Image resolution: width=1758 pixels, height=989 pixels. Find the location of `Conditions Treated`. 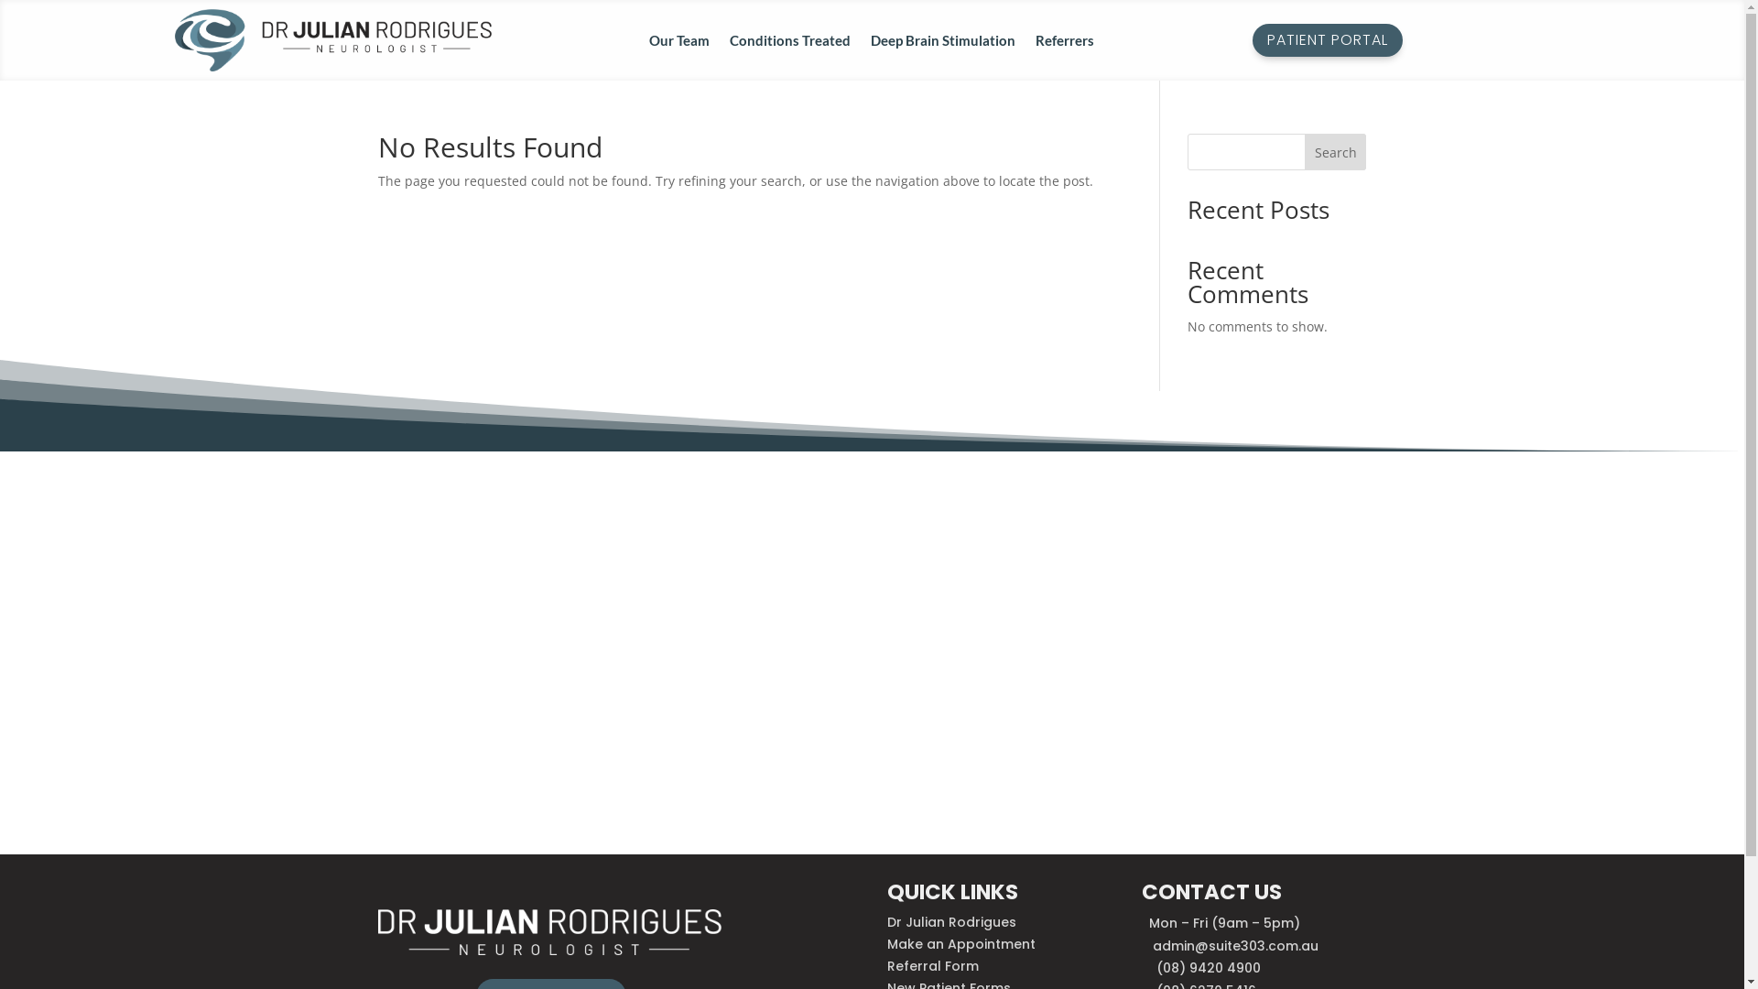

Conditions Treated is located at coordinates (790, 44).